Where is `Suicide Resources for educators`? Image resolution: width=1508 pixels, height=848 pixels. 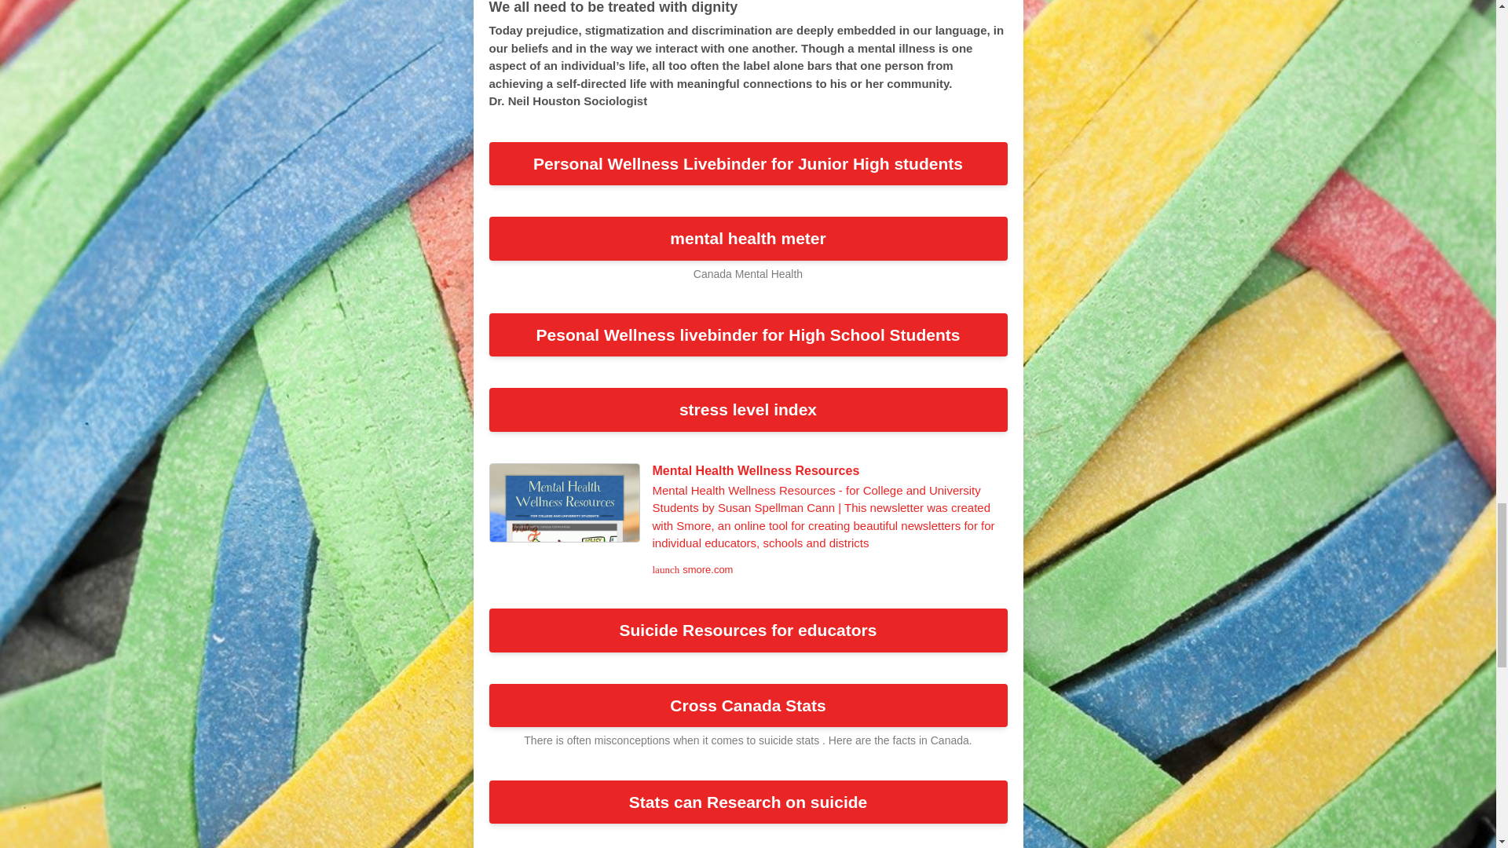
Suicide Resources for educators is located at coordinates (748, 630).